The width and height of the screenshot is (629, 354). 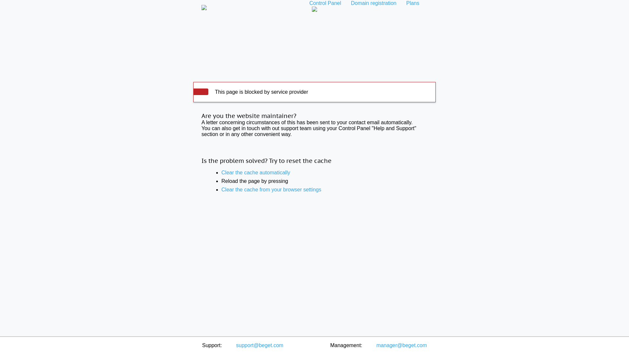 I want to click on Clear the cache automatically, so click(x=256, y=172).